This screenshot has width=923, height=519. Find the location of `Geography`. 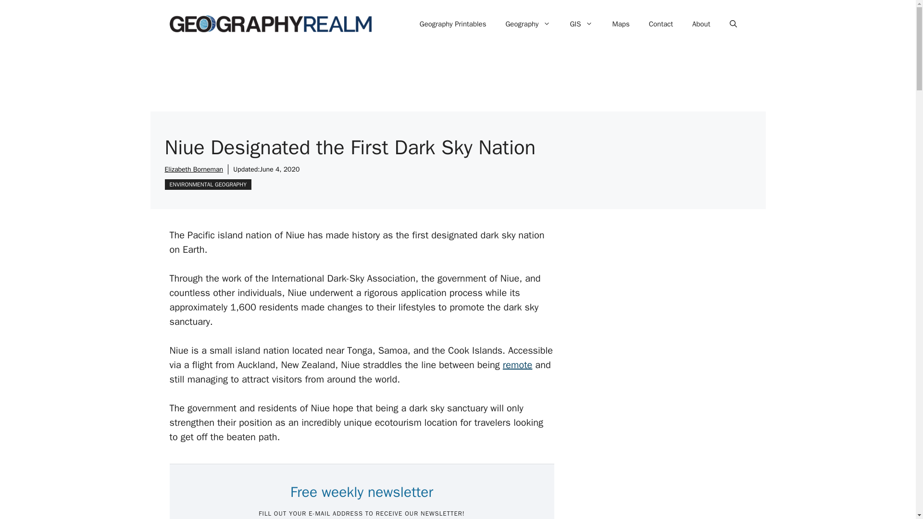

Geography is located at coordinates (528, 24).